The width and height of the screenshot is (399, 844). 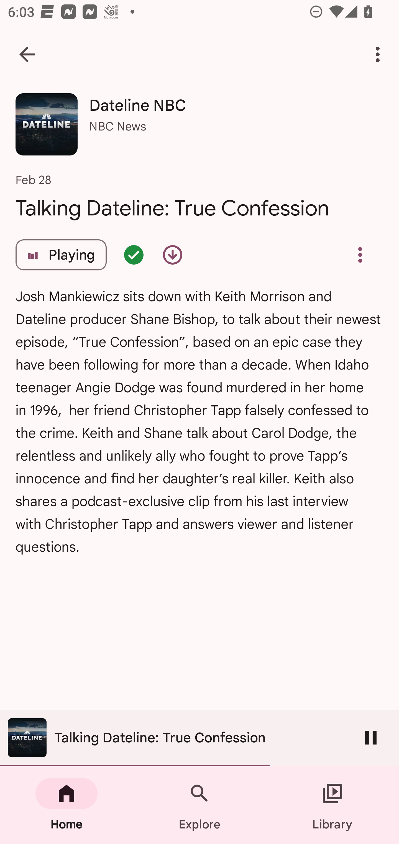 What do you see at coordinates (371, 737) in the screenshot?
I see `Pause` at bounding box center [371, 737].